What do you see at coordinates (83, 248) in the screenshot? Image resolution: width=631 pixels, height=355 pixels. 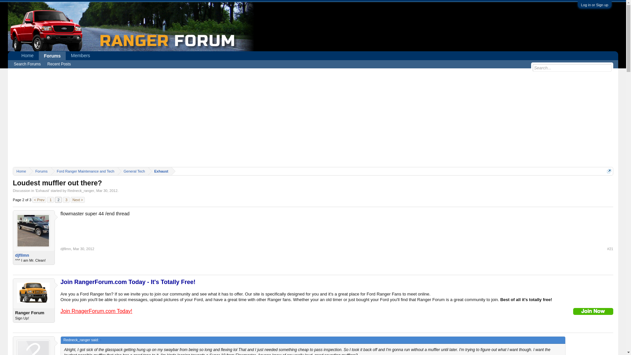 I see `Mar 30, 2012` at bounding box center [83, 248].